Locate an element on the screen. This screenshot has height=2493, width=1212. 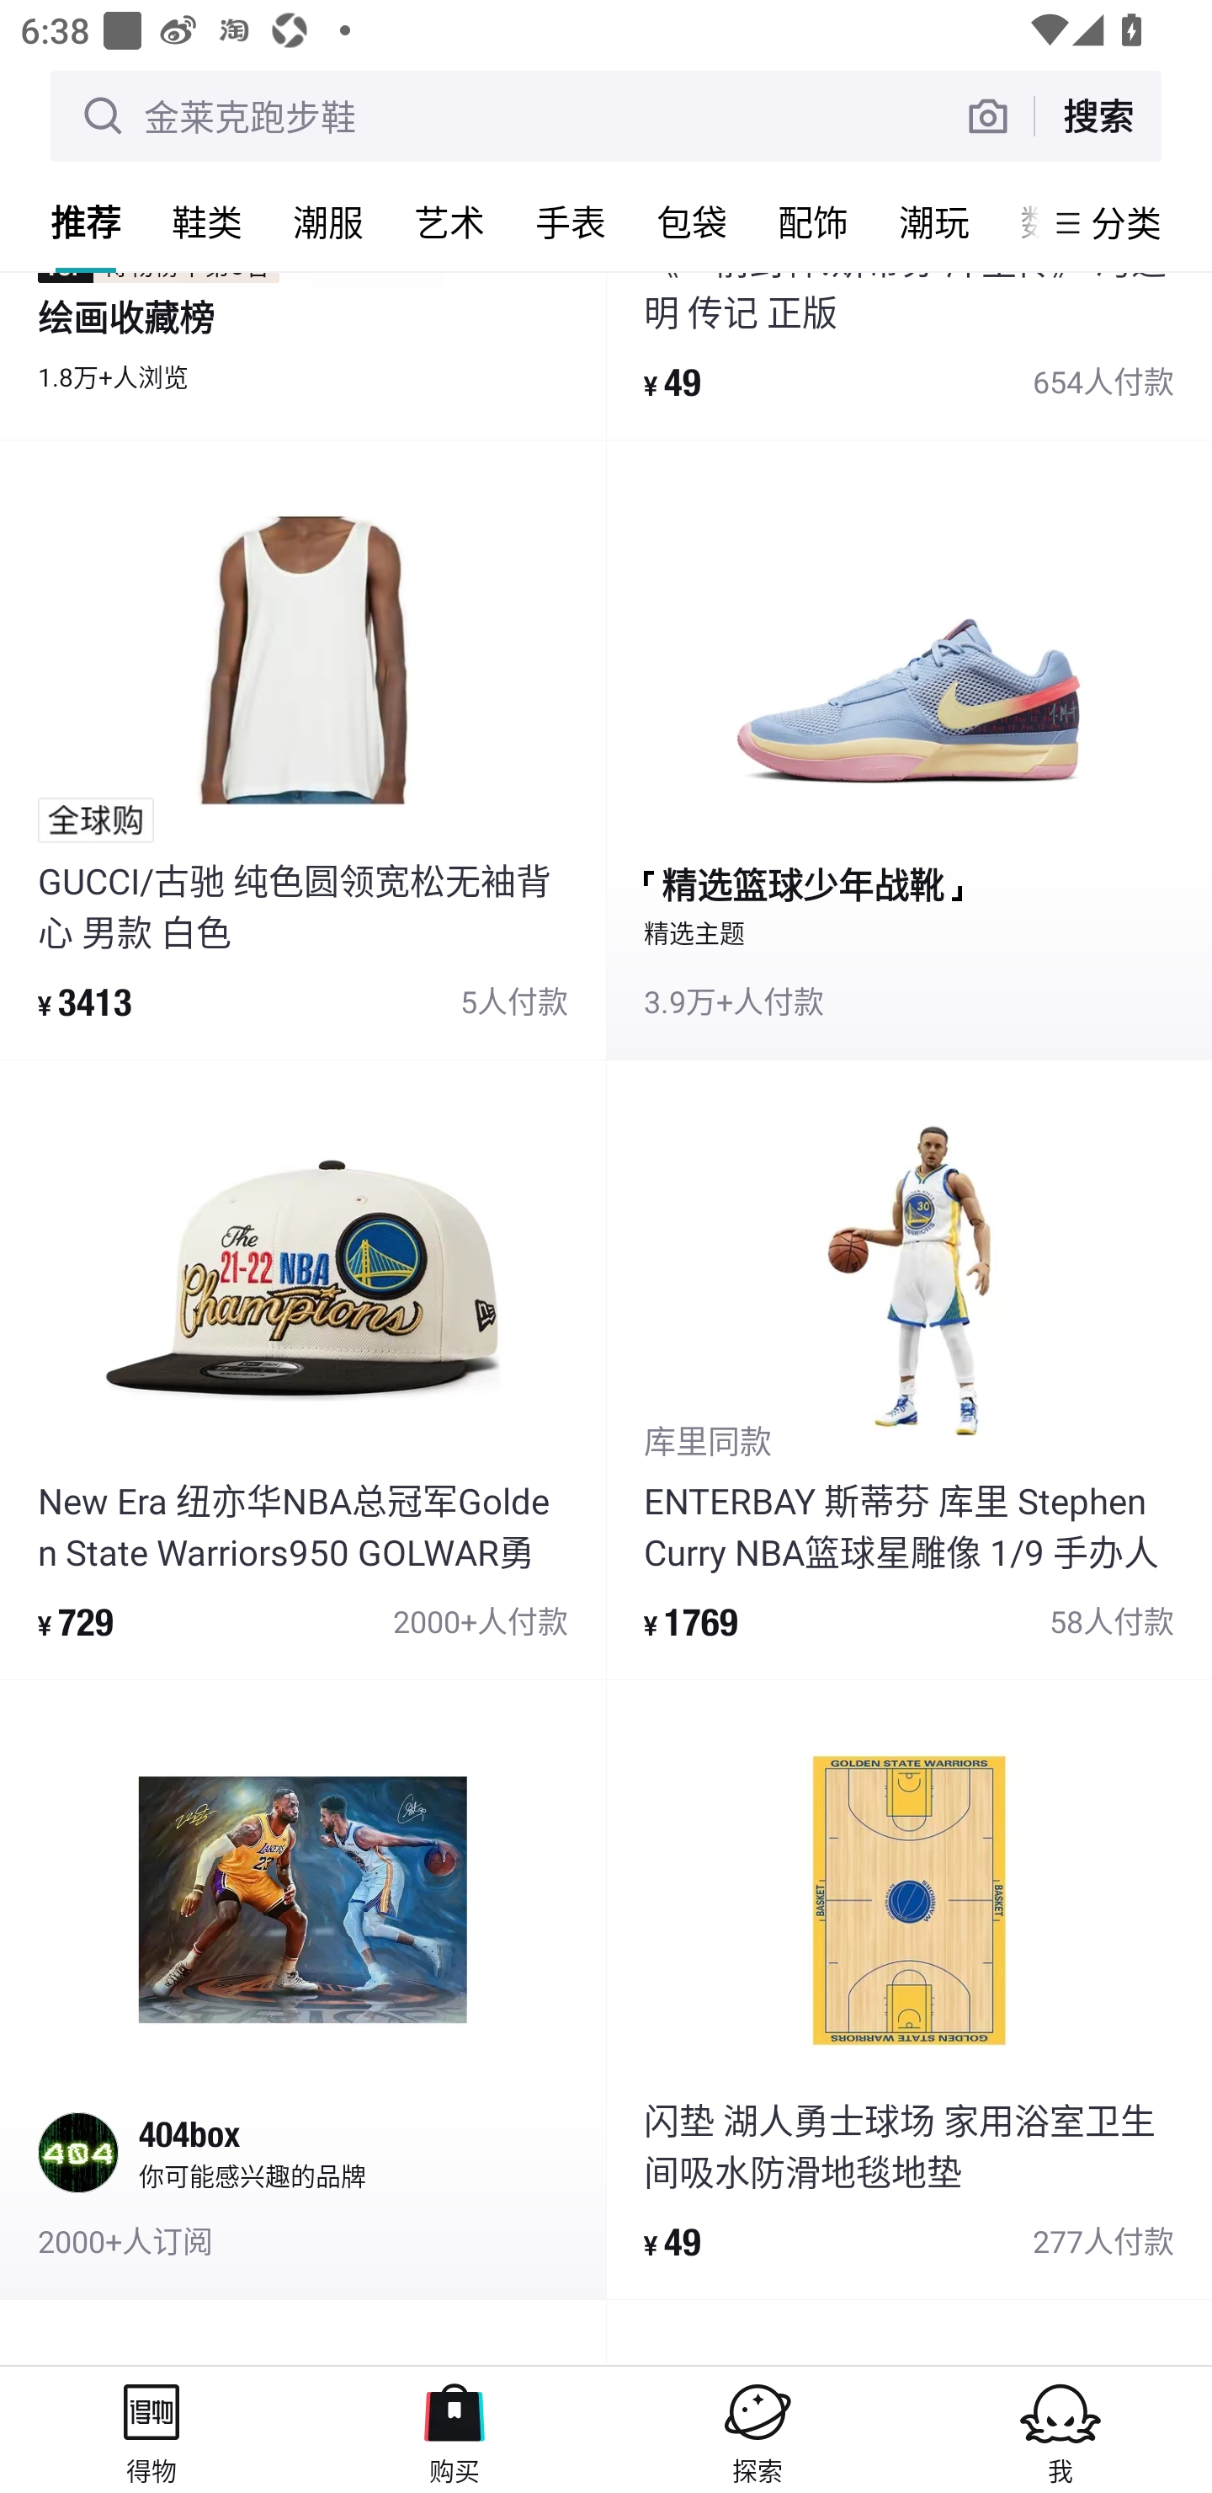
搜索 is located at coordinates (1098, 115).